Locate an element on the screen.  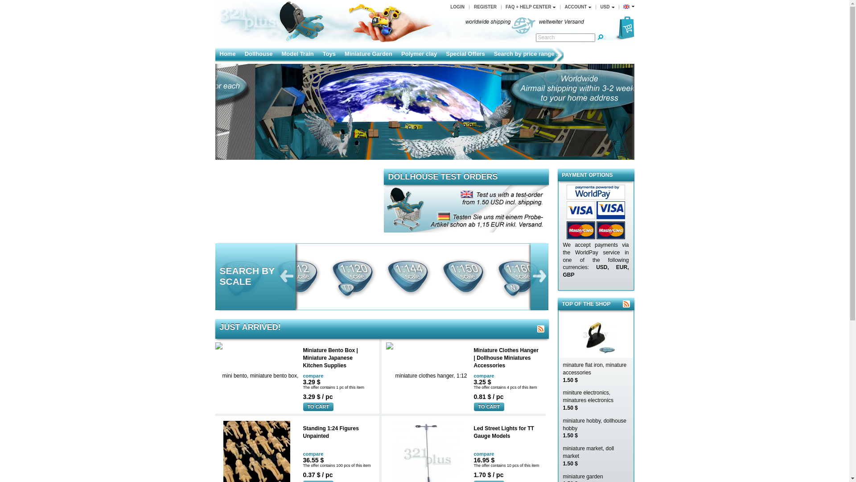
USD is located at coordinates (607, 7).